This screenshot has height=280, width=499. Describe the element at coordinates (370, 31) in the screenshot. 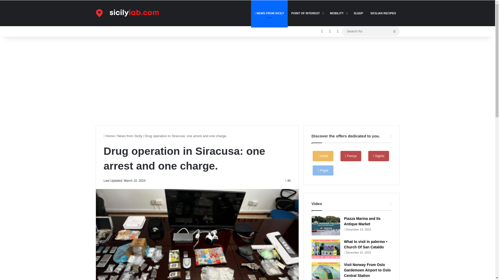

I see `Search for` at that location.